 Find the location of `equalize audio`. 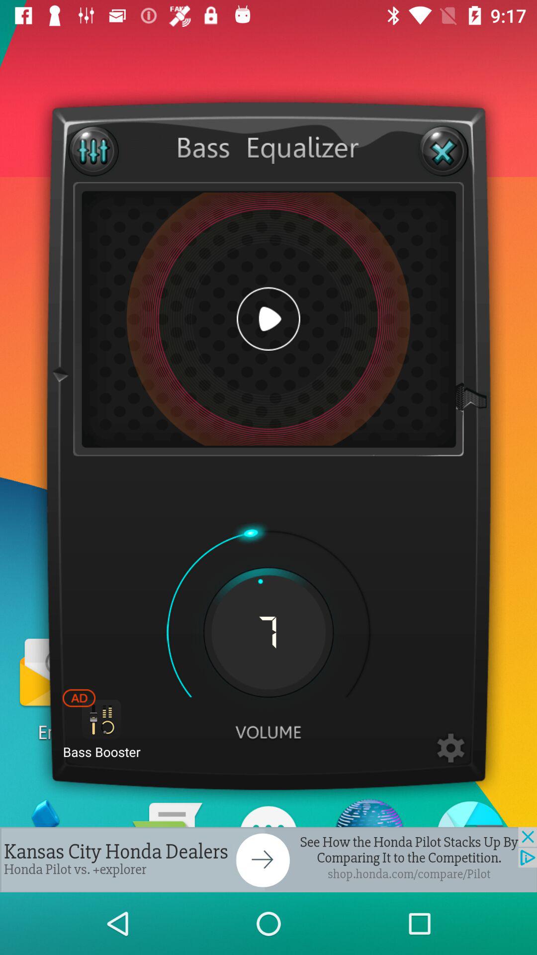

equalize audio is located at coordinates (93, 151).